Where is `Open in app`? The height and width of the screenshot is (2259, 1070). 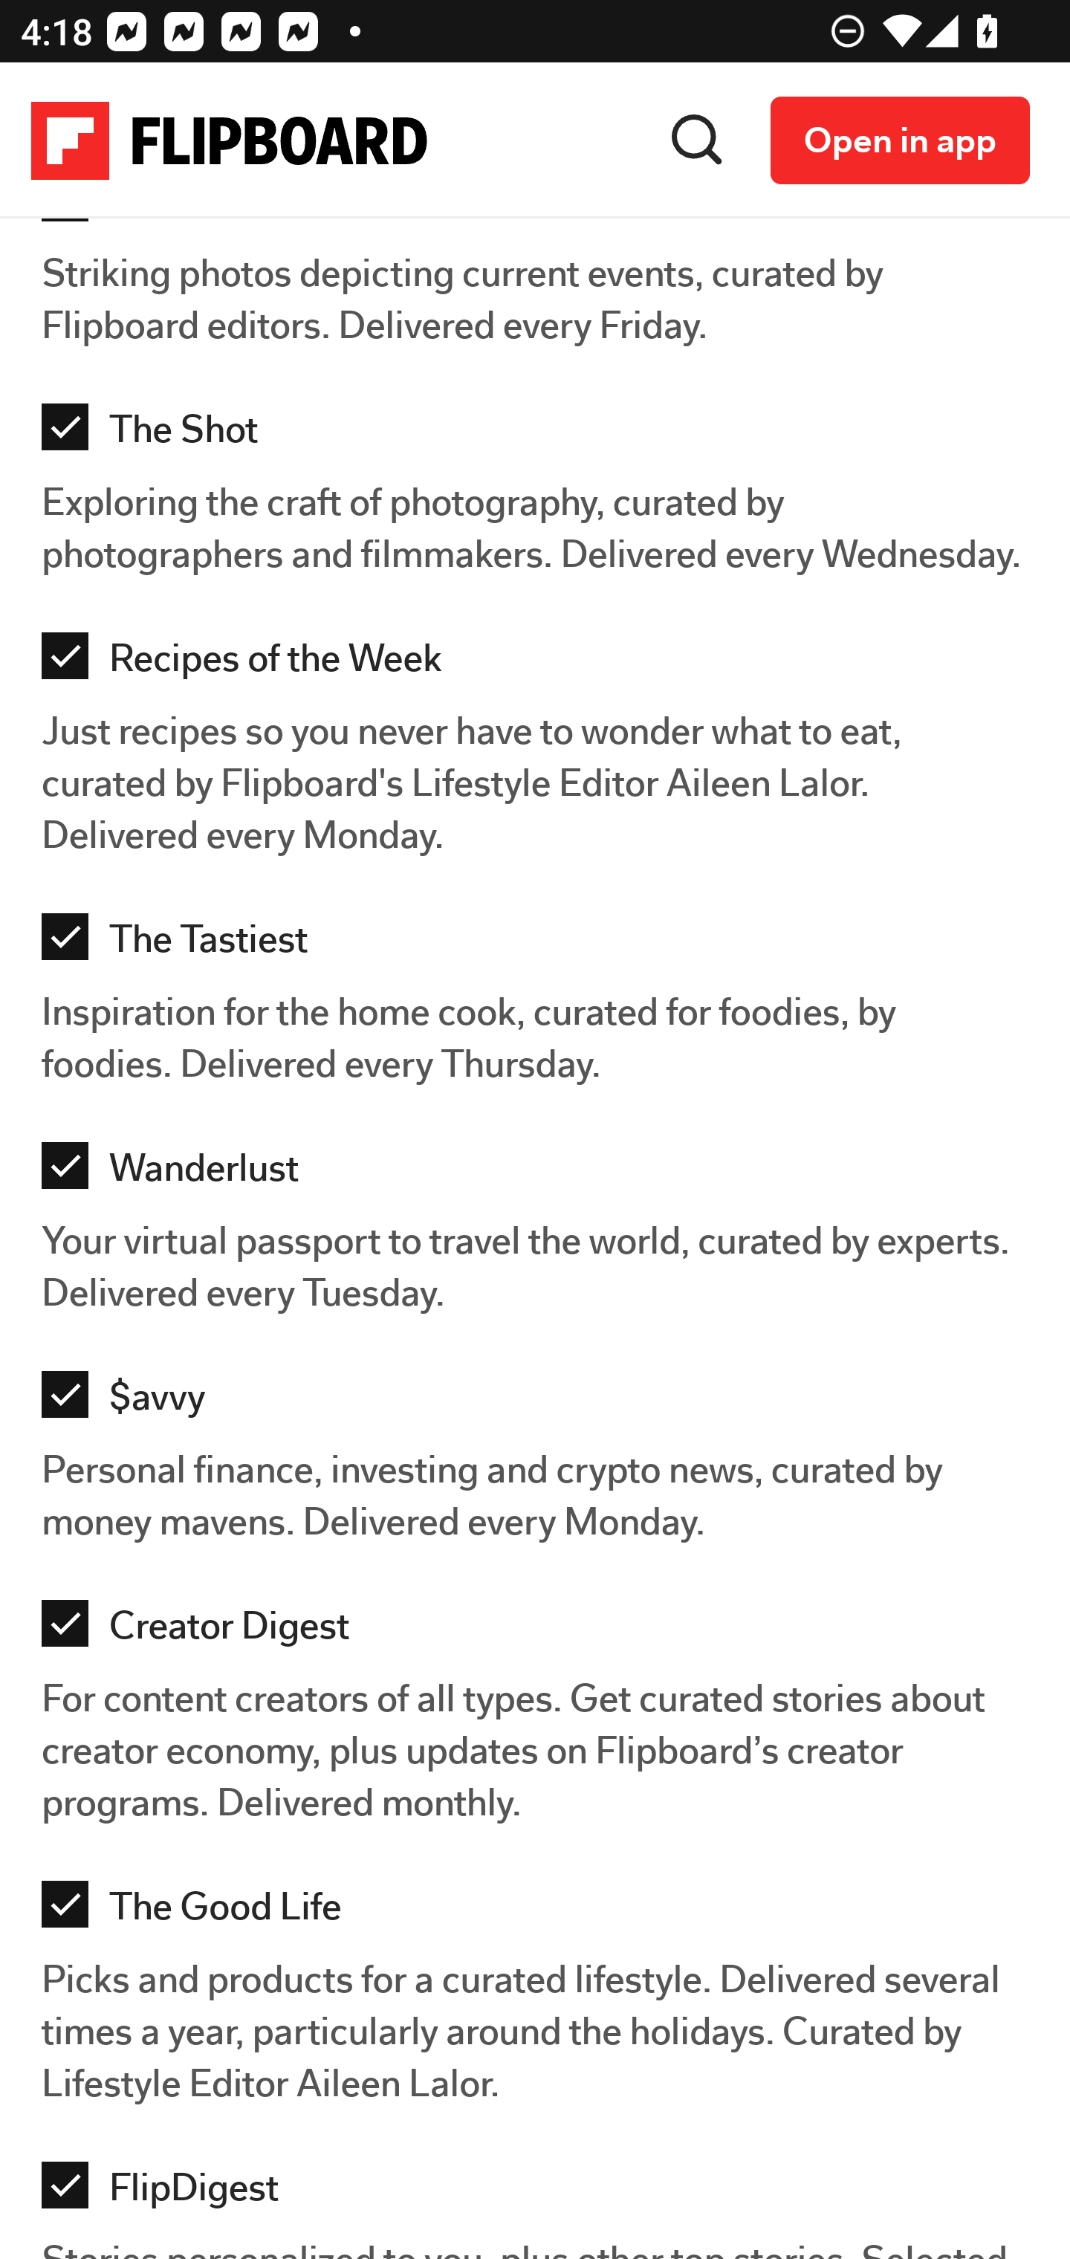
Open in app is located at coordinates (901, 143).